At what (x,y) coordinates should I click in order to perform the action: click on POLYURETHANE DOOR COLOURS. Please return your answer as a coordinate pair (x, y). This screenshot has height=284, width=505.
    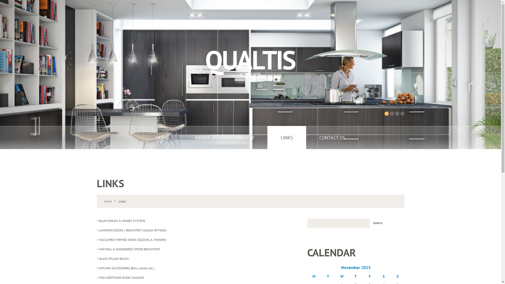
    Looking at the image, I should click on (121, 278).